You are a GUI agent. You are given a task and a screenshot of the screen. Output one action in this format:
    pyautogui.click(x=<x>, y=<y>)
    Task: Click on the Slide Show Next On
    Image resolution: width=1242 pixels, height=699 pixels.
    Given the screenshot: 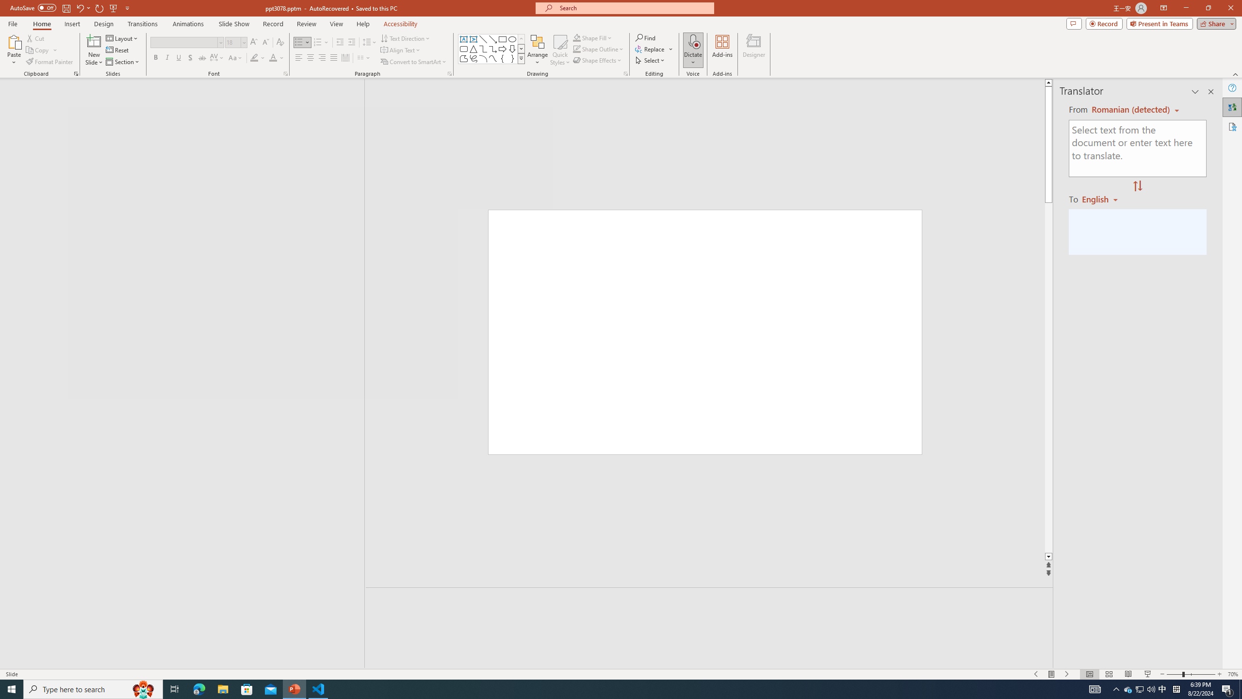 What is the action you would take?
    pyautogui.click(x=1067, y=674)
    